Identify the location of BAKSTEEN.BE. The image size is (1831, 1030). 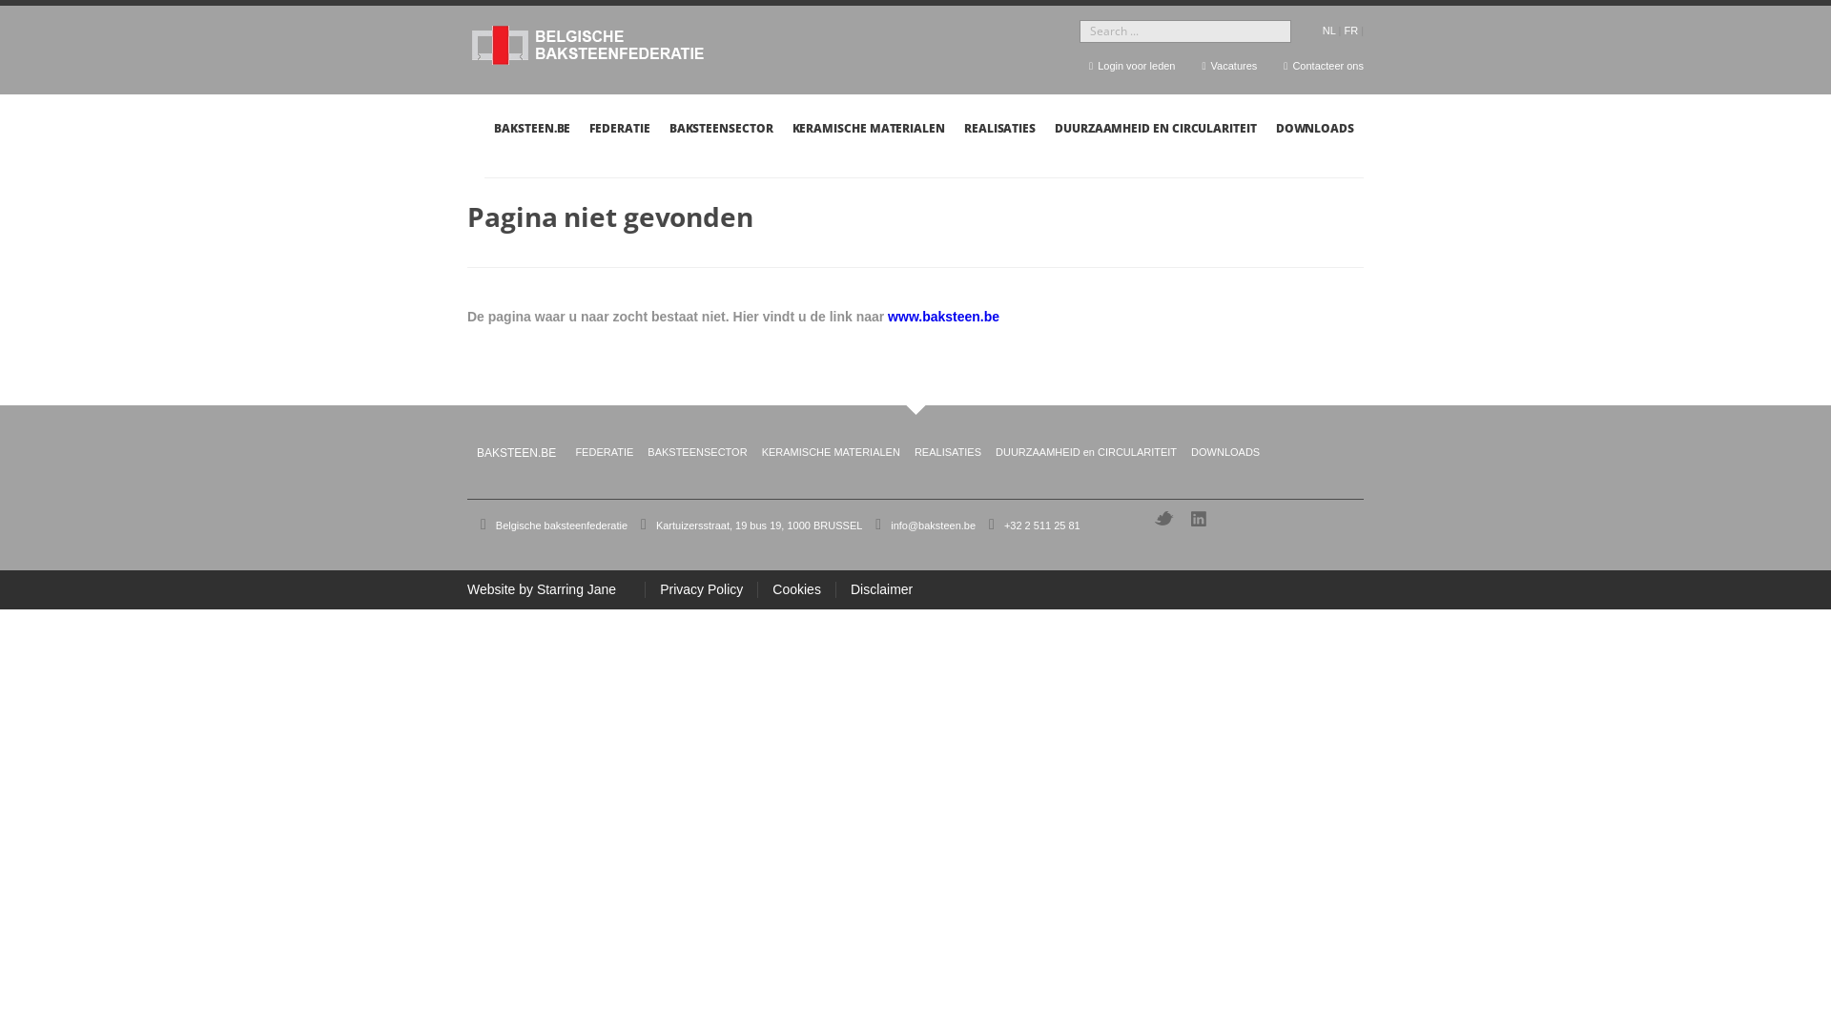
(532, 134).